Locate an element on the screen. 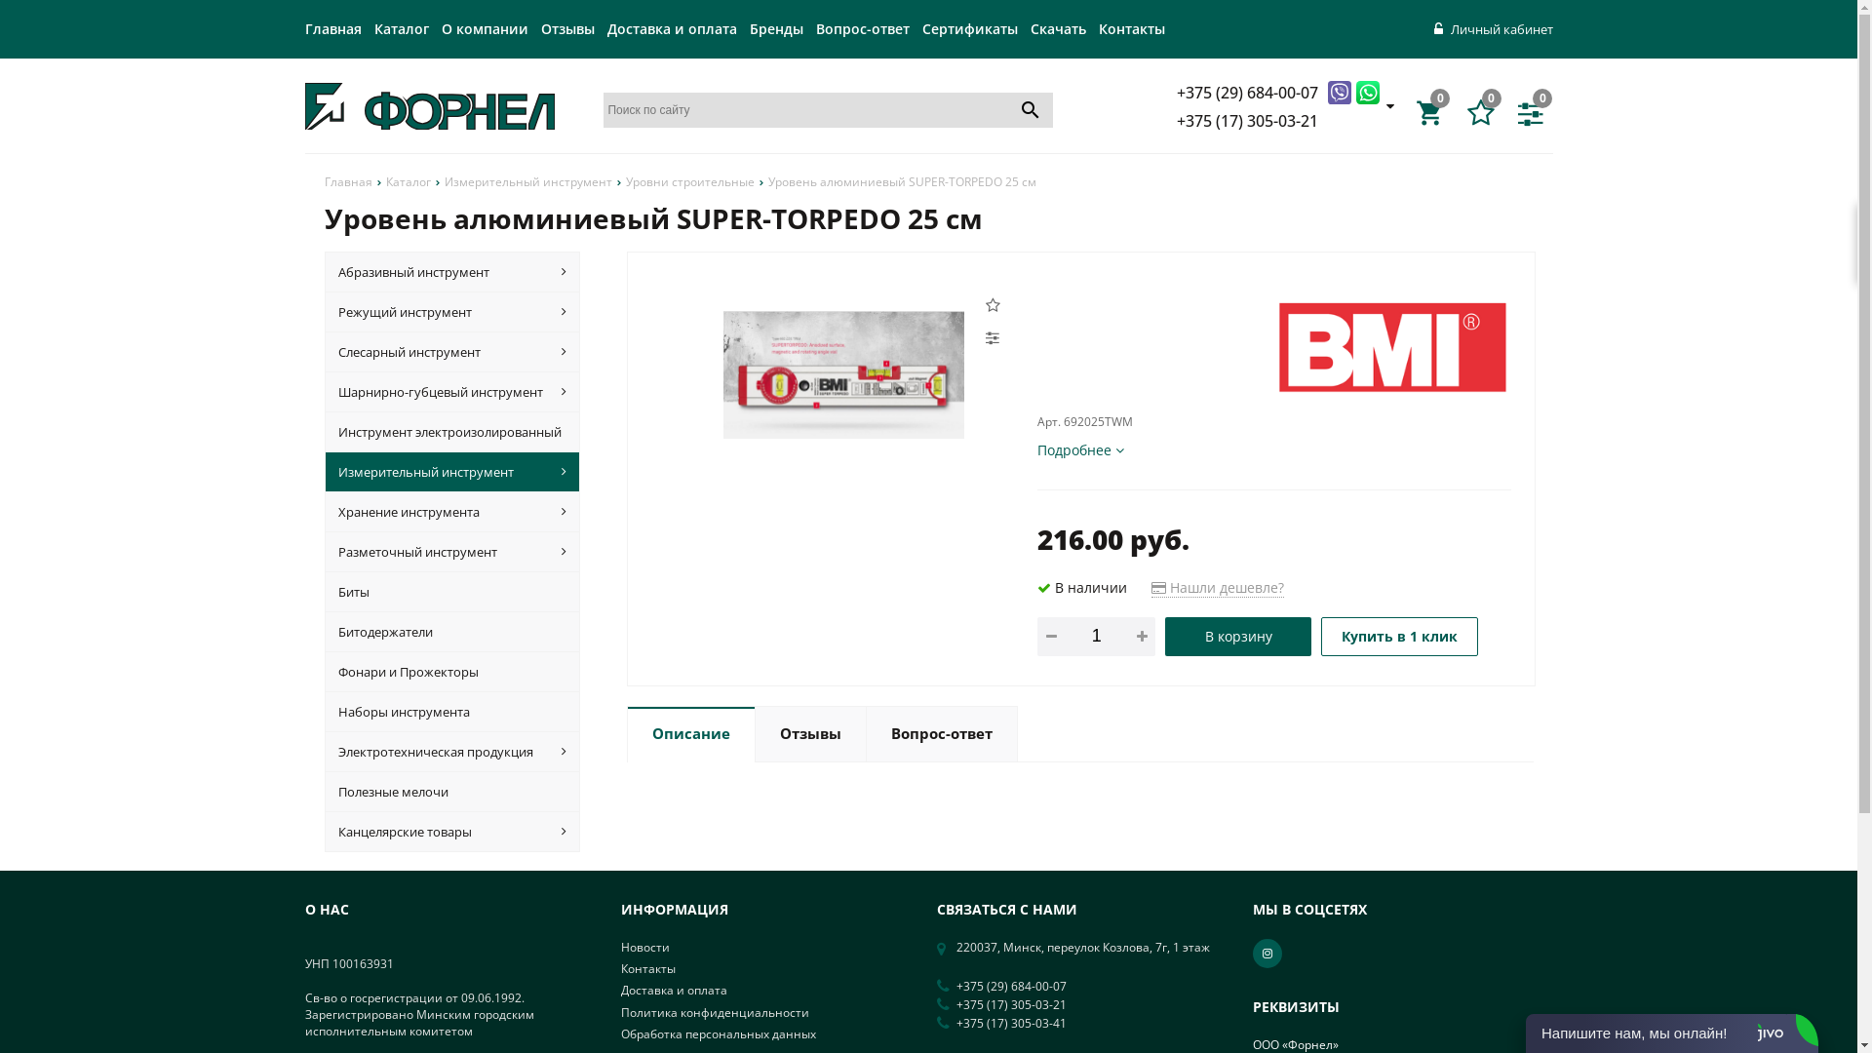 This screenshot has height=1053, width=1872. +375 (17) 305-03-21 is located at coordinates (1250, 121).